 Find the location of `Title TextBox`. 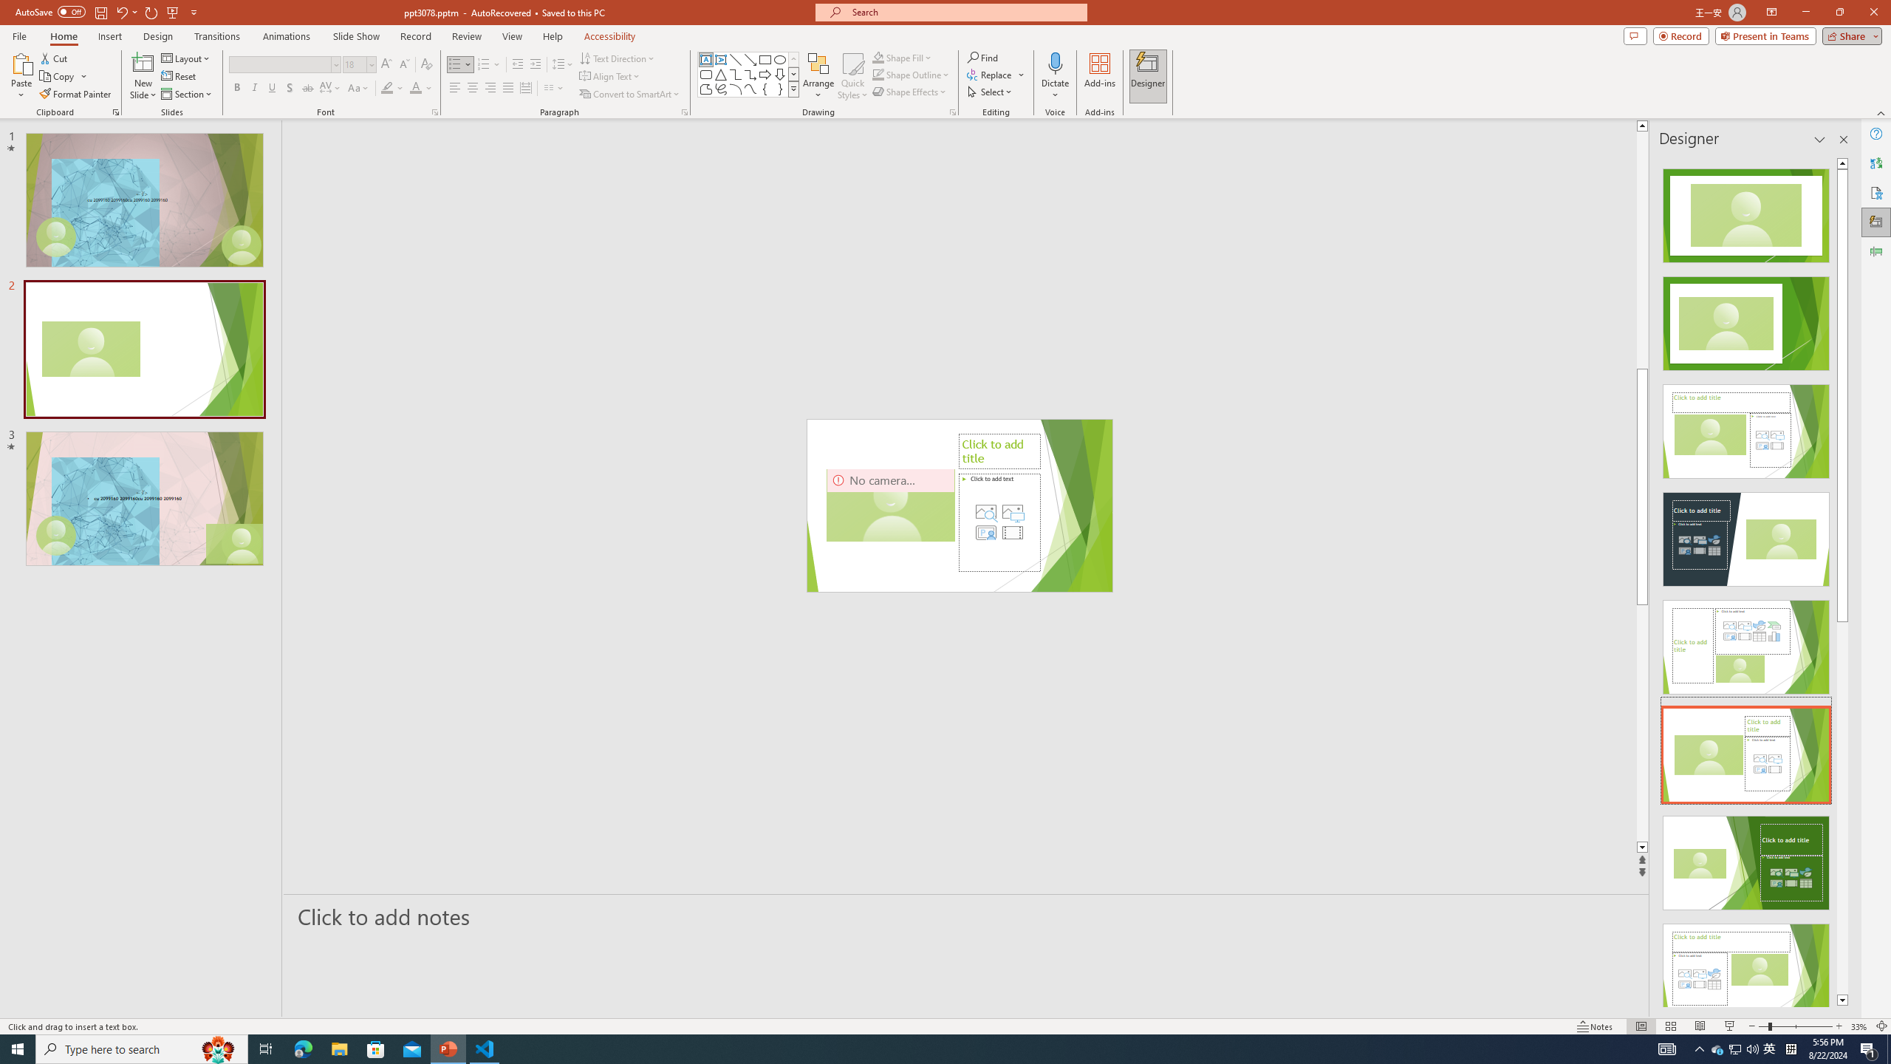

Title TextBox is located at coordinates (862, 505).